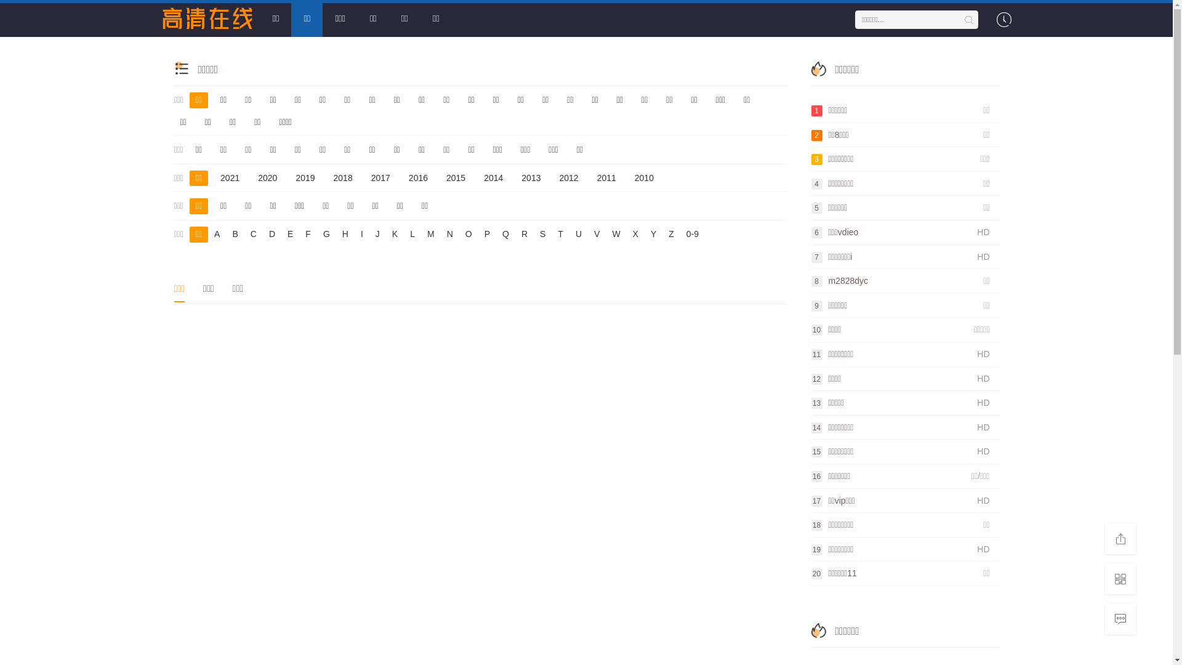  Describe the element at coordinates (456, 179) in the screenshot. I see `2015` at that location.